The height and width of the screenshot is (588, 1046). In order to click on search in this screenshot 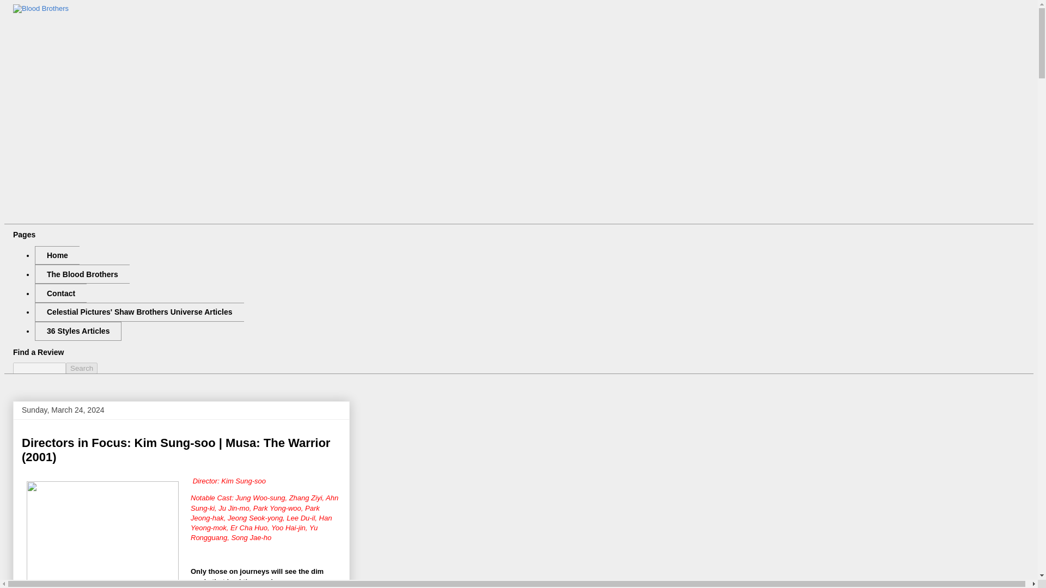, I will do `click(39, 368)`.